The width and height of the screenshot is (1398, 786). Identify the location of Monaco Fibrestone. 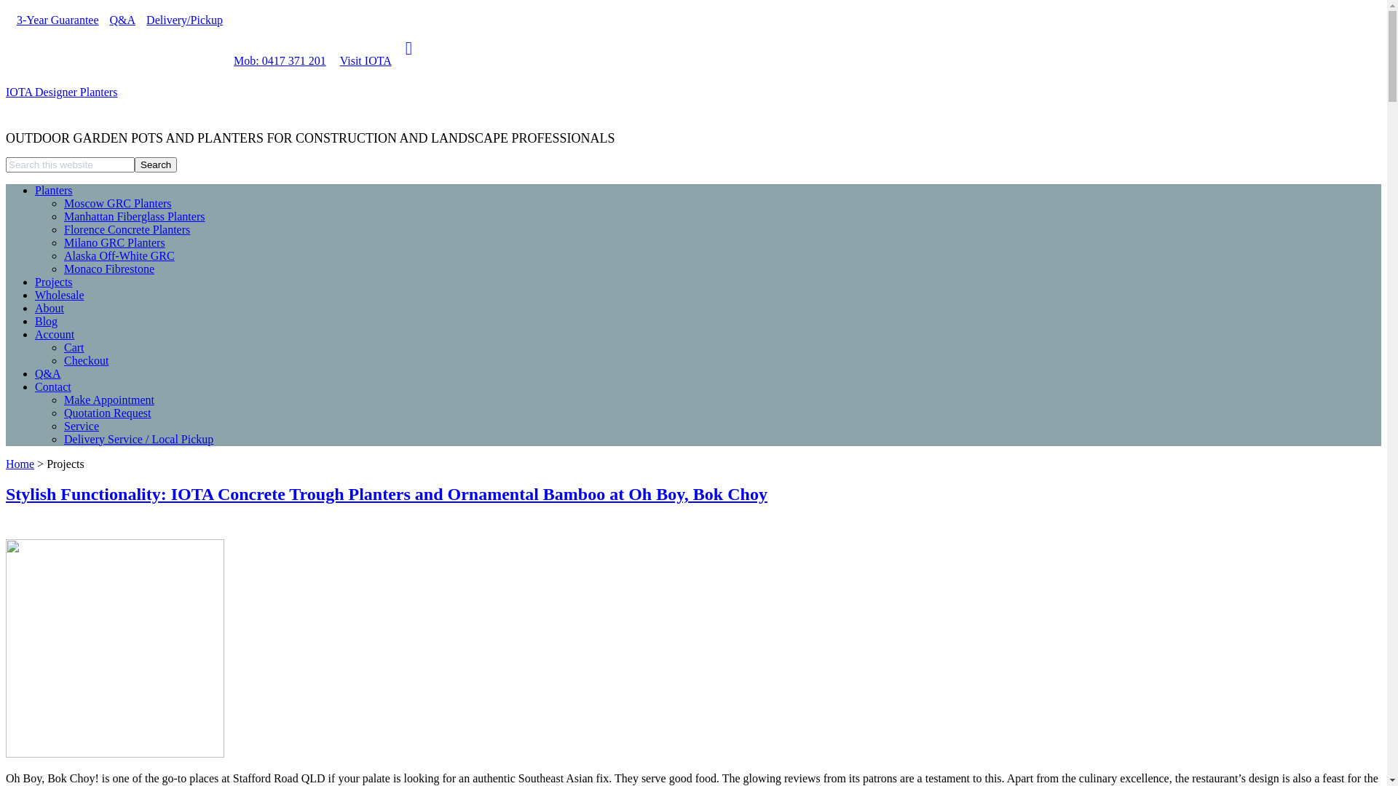
(109, 269).